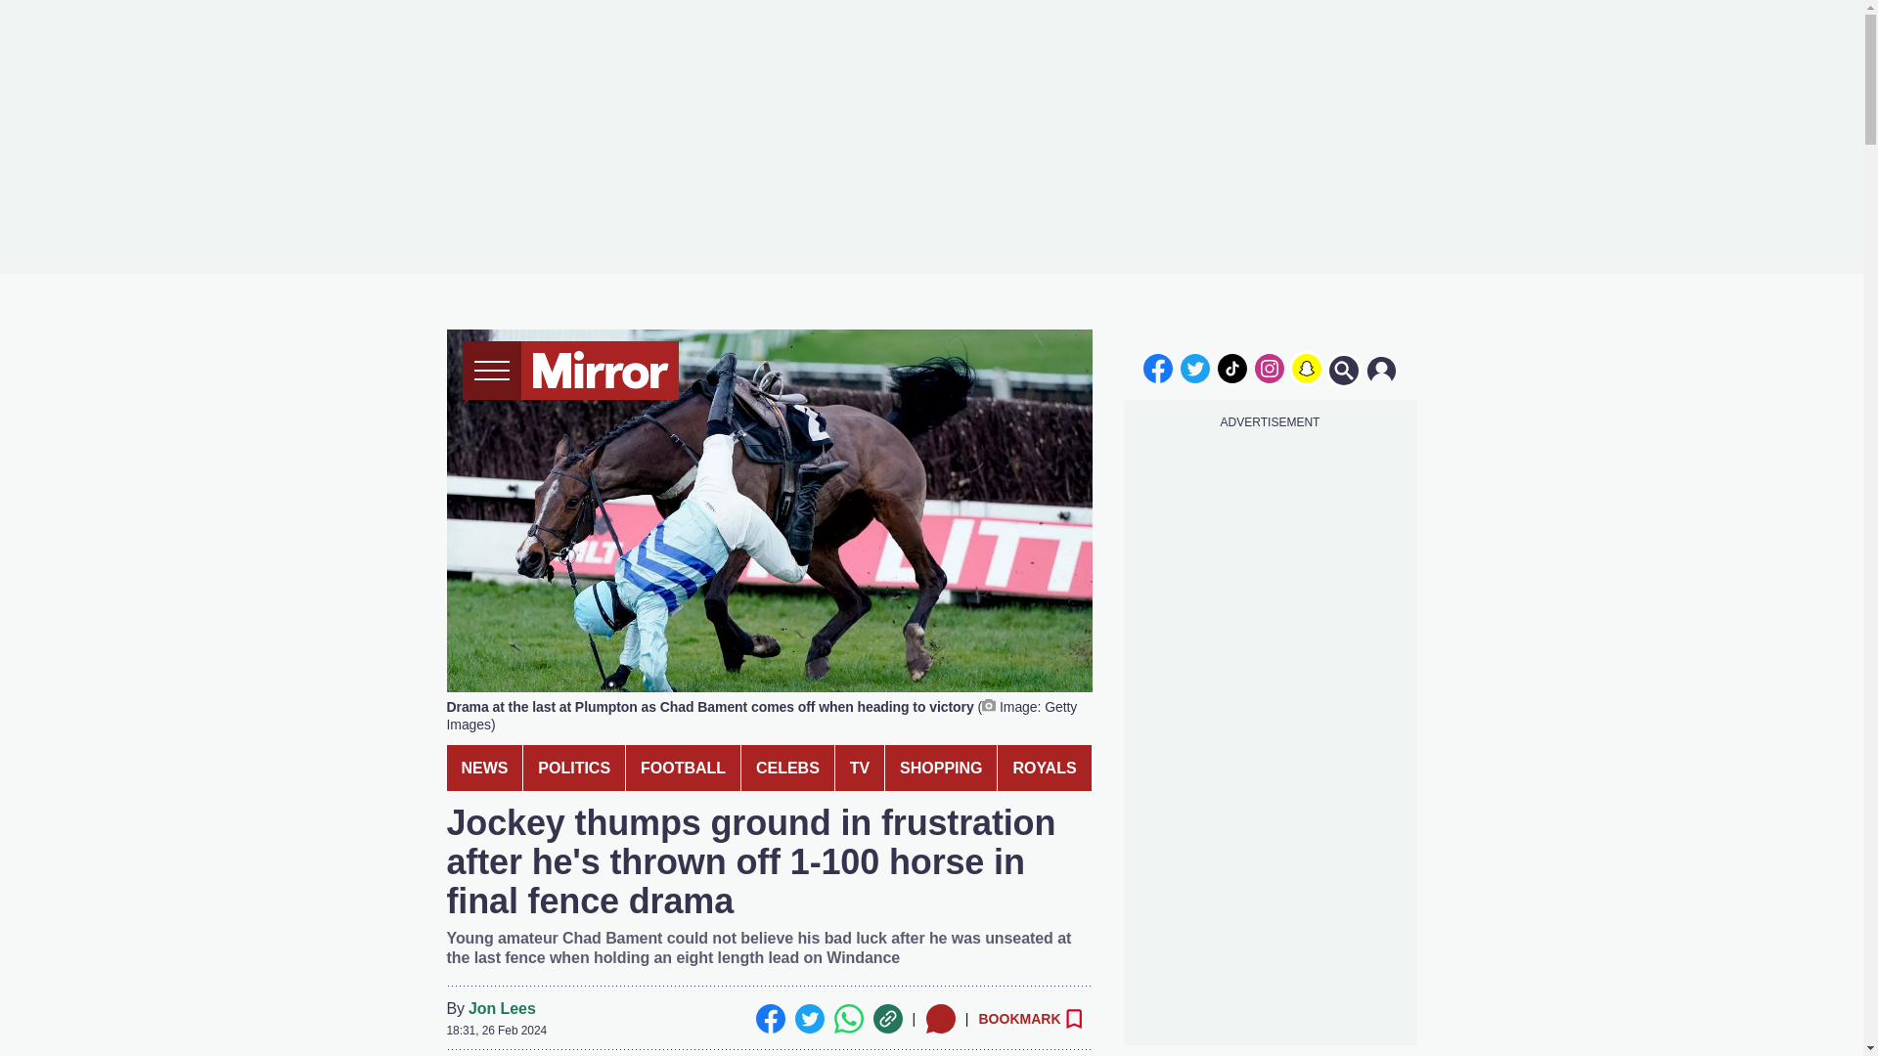 This screenshot has height=1056, width=1878. I want to click on tiktok, so click(1232, 368).